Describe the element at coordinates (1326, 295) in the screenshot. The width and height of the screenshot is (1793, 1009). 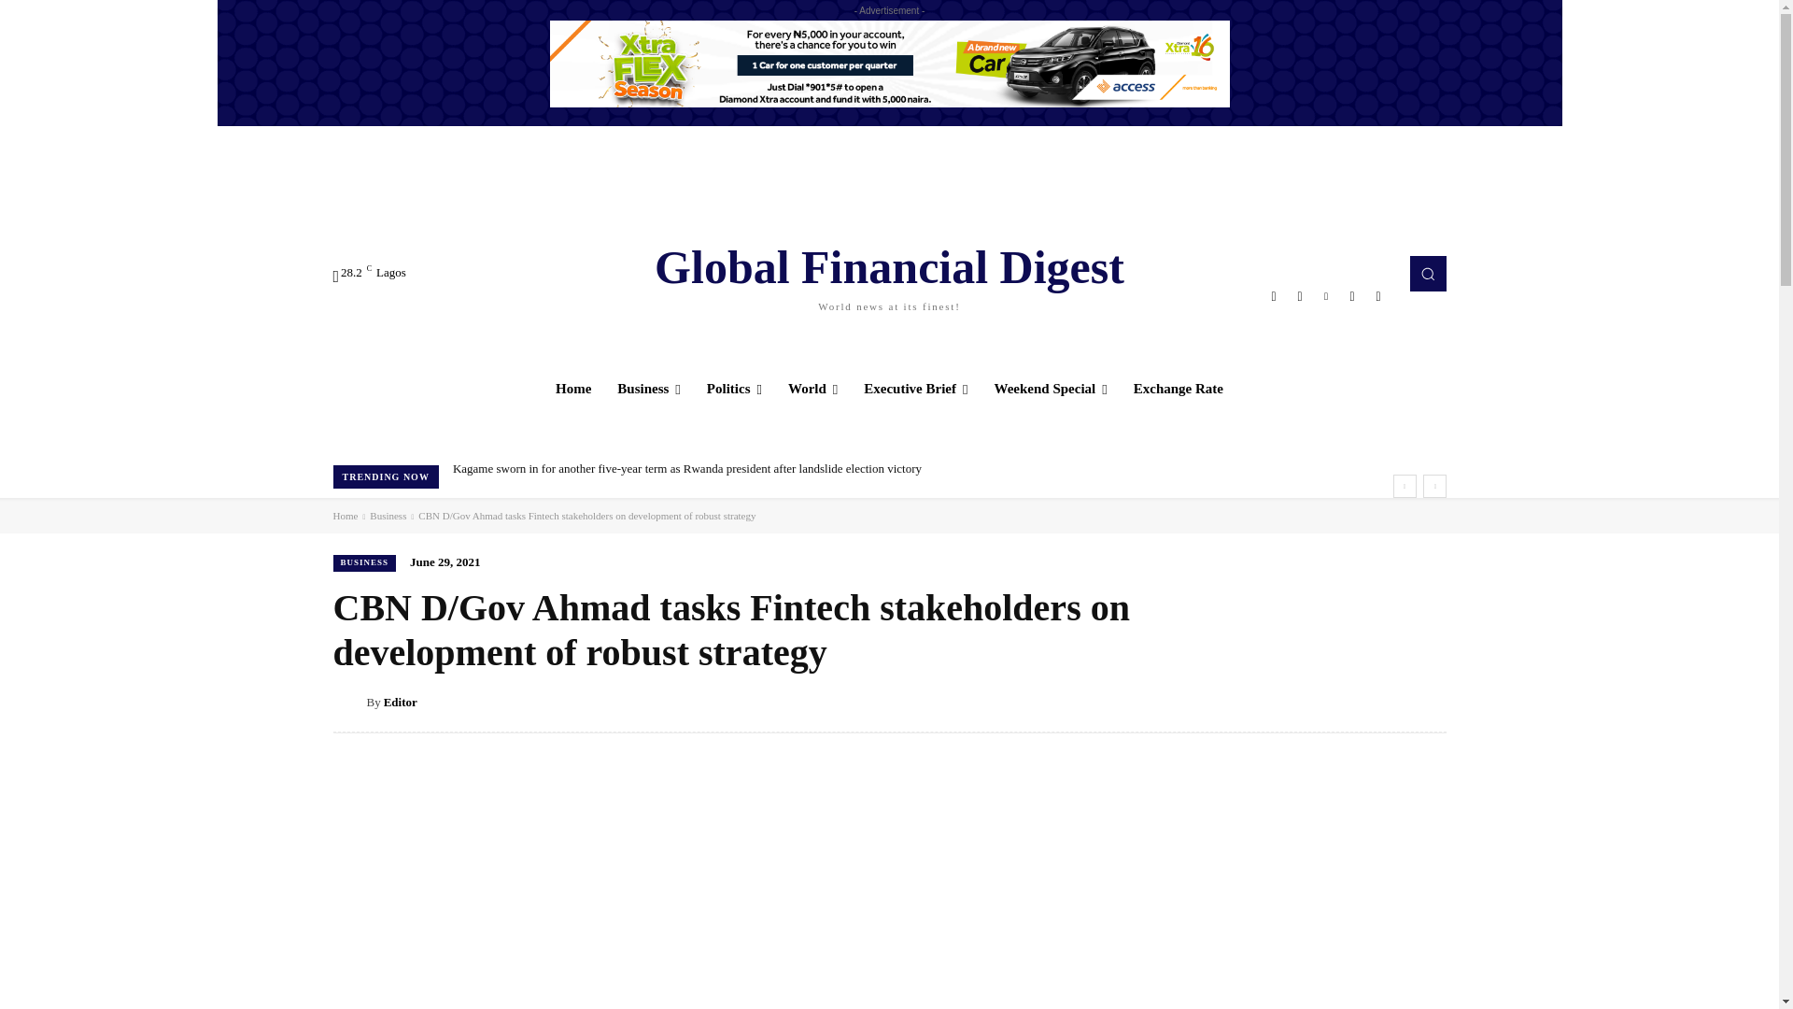
I see `Linkedin` at that location.